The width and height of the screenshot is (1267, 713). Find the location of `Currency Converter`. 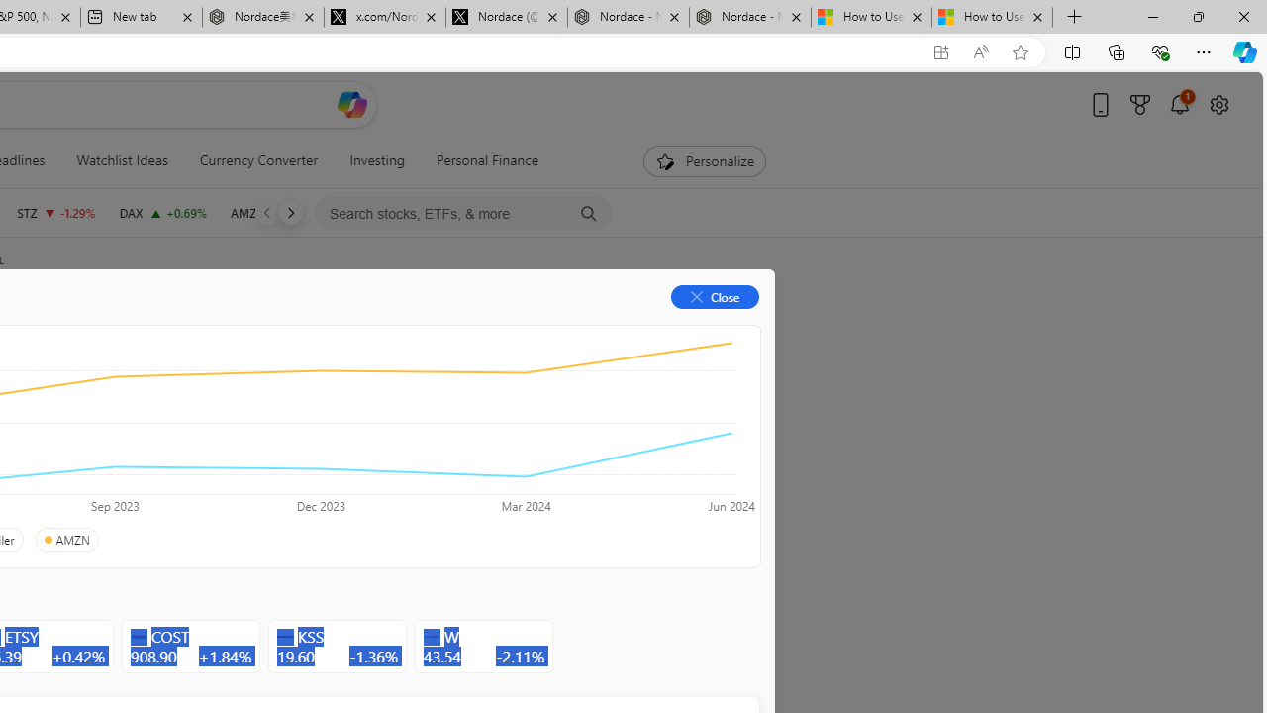

Currency Converter is located at coordinates (258, 160).